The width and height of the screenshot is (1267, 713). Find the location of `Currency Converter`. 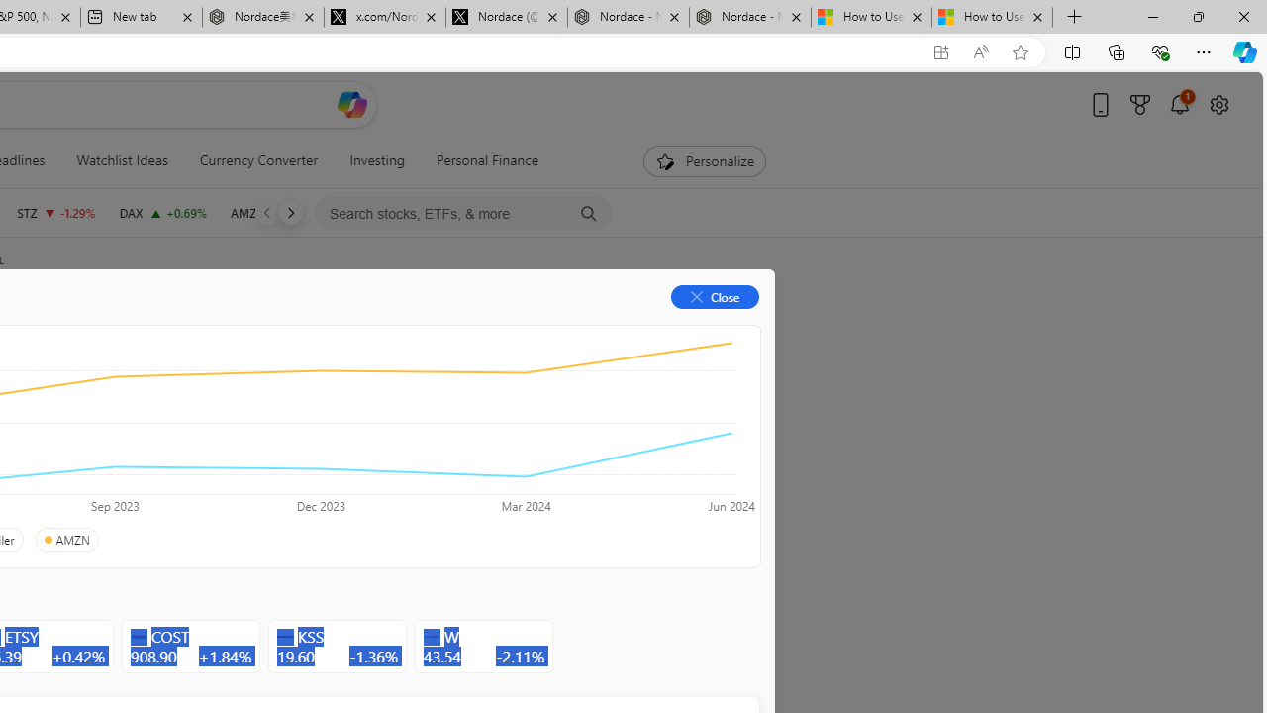

Currency Converter is located at coordinates (258, 160).